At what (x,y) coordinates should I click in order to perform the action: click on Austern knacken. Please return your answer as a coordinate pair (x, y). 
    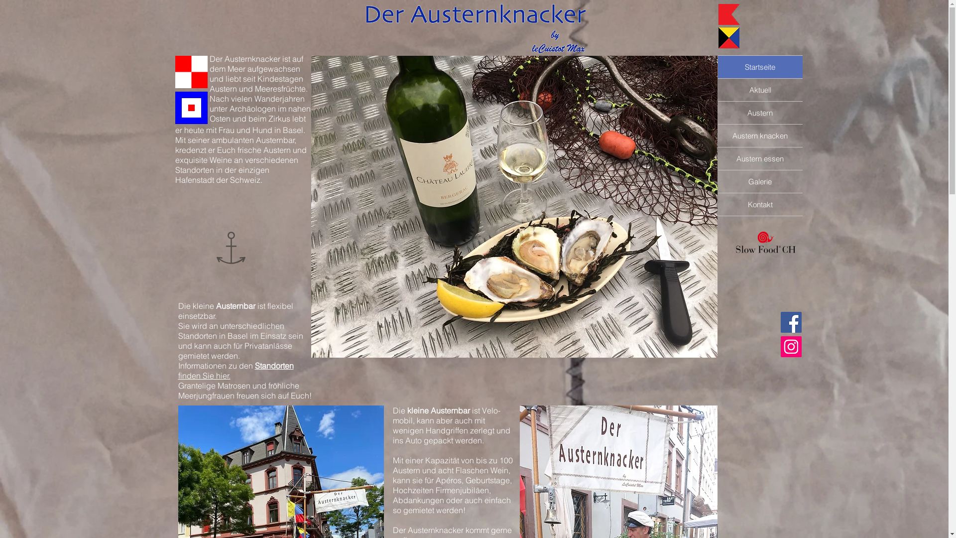
    Looking at the image, I should click on (760, 135).